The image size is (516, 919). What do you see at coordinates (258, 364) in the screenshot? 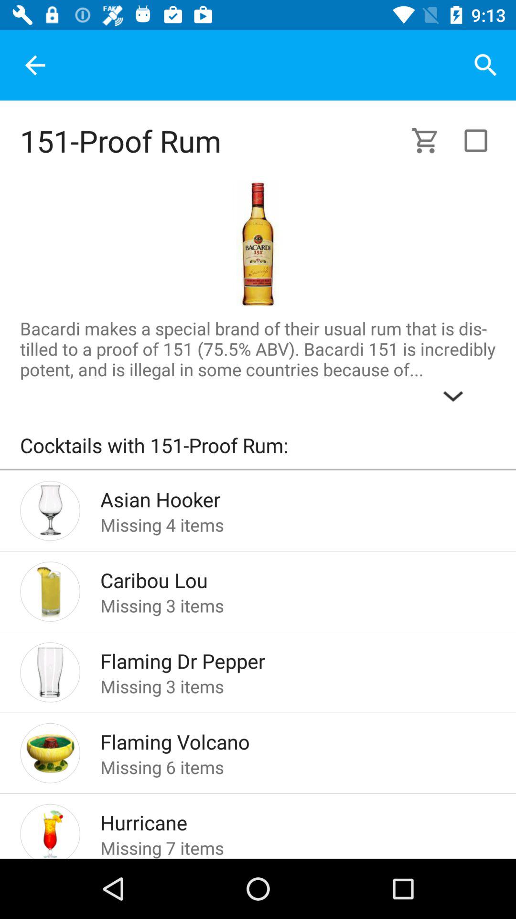
I see `flip to the bacardi makes a item` at bounding box center [258, 364].